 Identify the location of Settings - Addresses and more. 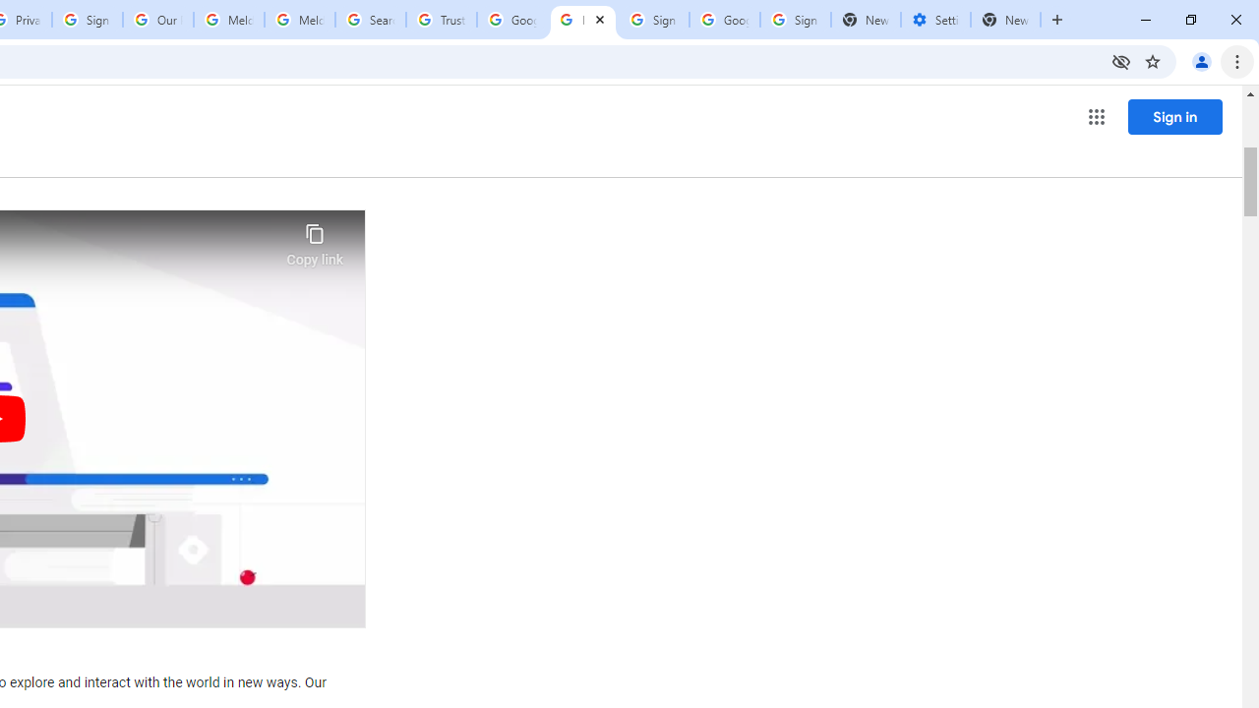
(935, 20).